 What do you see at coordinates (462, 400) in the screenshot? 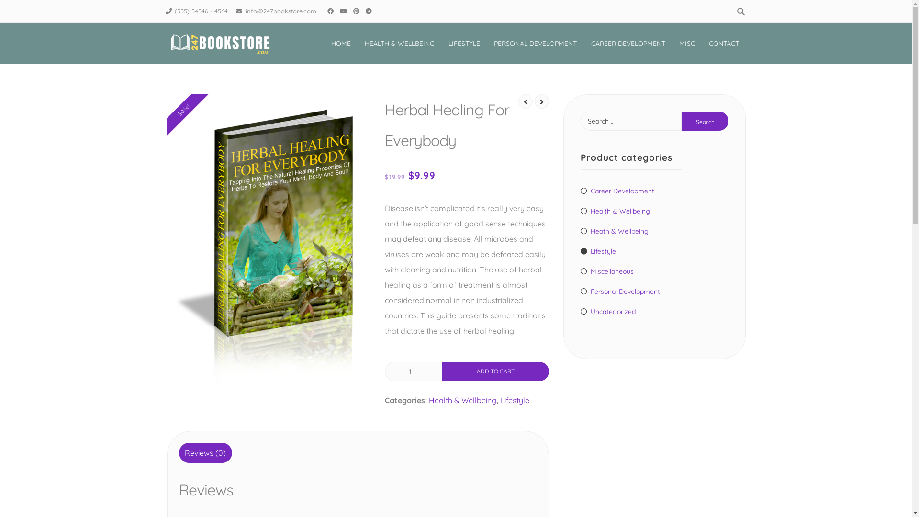
I see `Health & Wellbeing` at bounding box center [462, 400].